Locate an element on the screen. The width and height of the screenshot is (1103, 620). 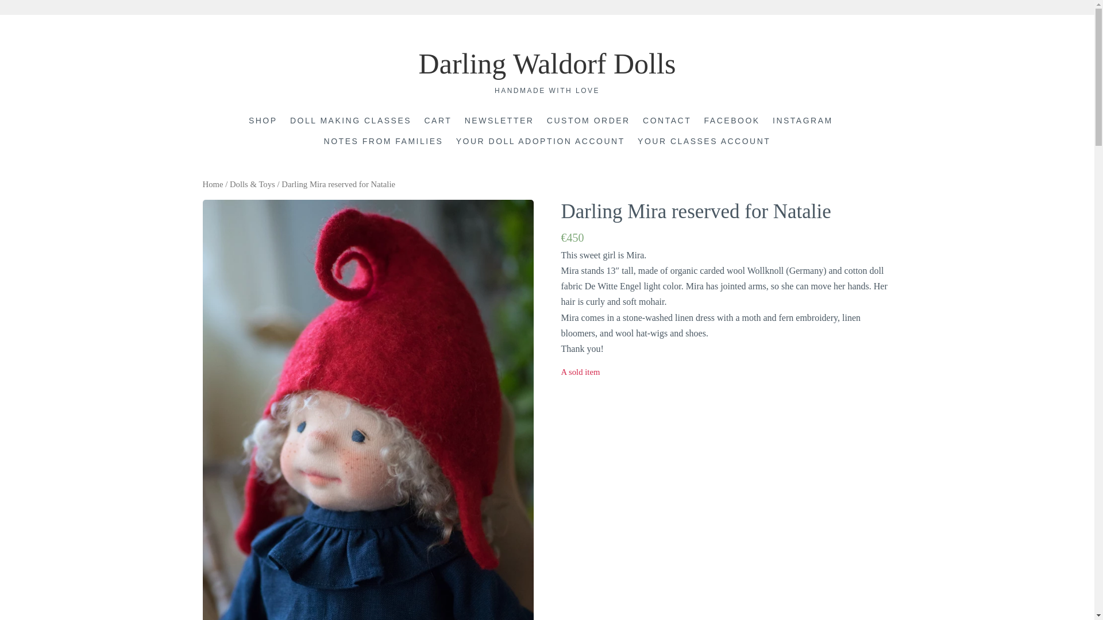
NEWSLETTER is located at coordinates (499, 121).